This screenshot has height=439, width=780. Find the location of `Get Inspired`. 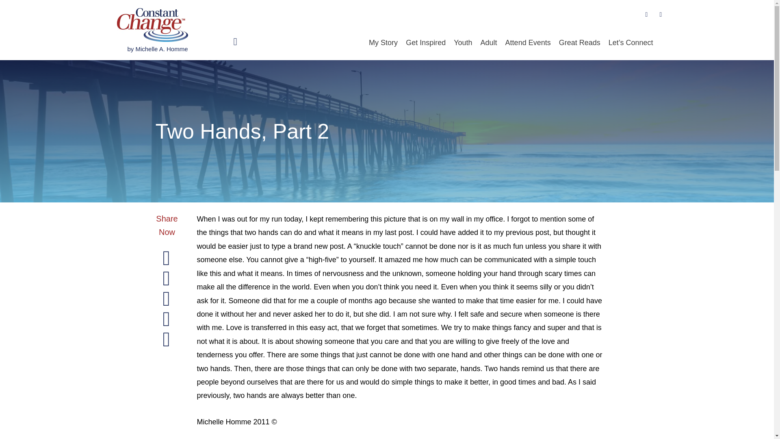

Get Inspired is located at coordinates (426, 43).